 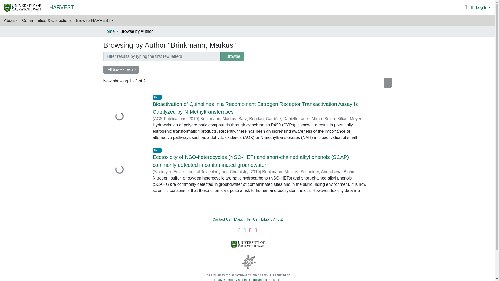 I want to click on Browse HARVEST, so click(x=95, y=21).